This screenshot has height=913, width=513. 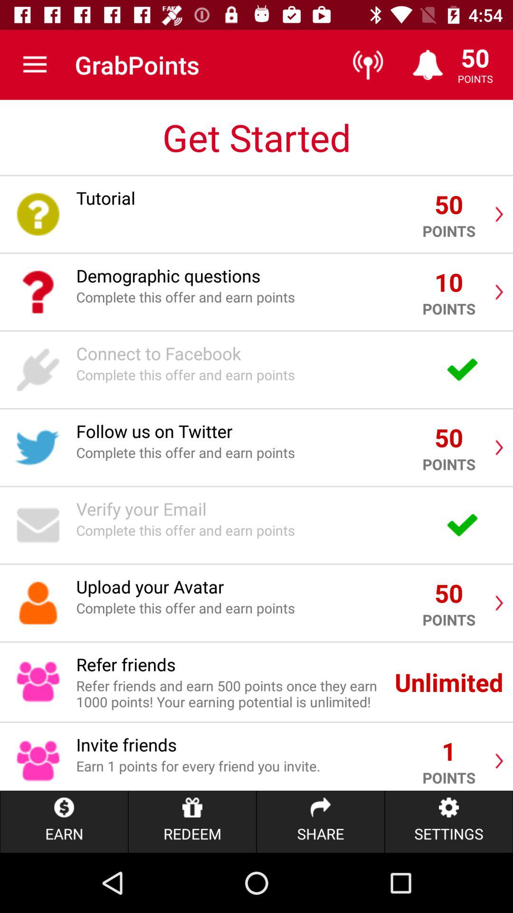 What do you see at coordinates (320, 822) in the screenshot?
I see `click icon to the right of redeem item` at bounding box center [320, 822].